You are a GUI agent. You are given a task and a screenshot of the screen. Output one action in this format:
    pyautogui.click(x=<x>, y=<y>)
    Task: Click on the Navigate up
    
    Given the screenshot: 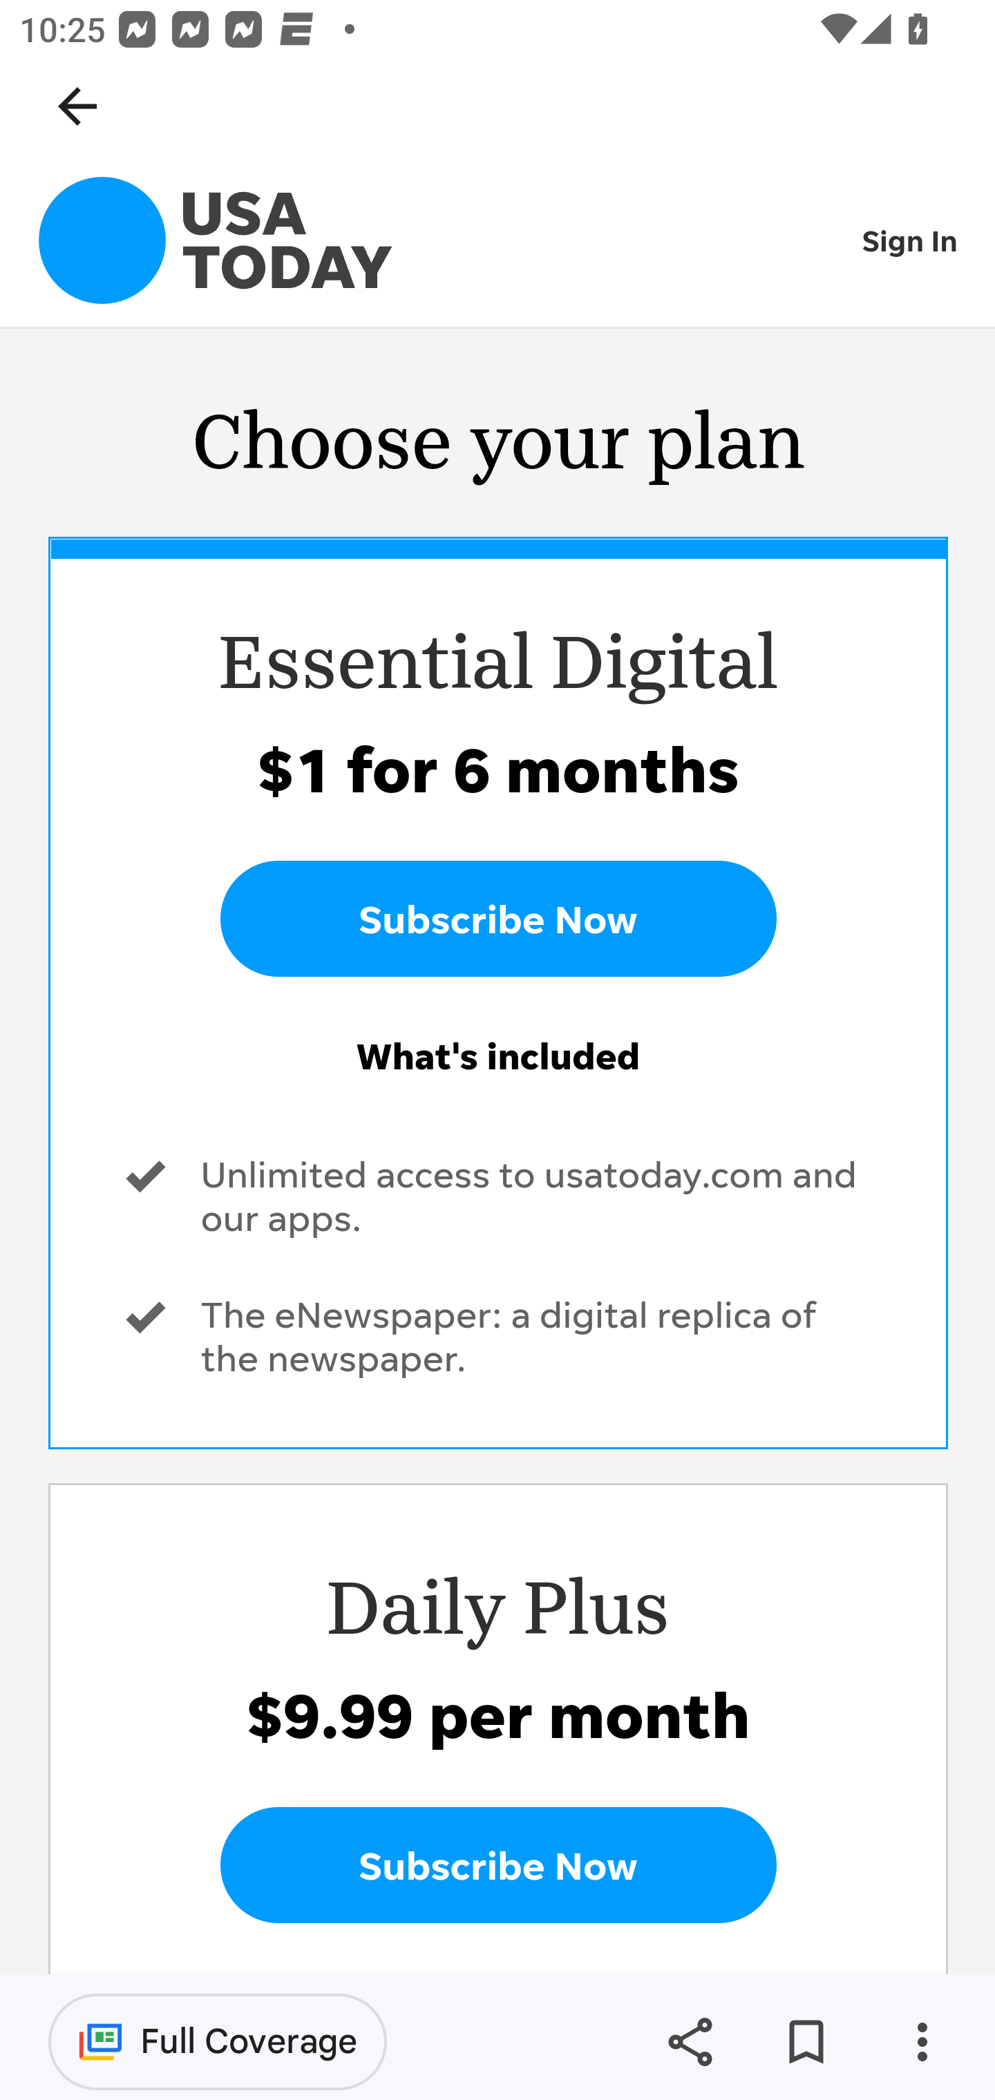 What is the action you would take?
    pyautogui.click(x=77, y=106)
    